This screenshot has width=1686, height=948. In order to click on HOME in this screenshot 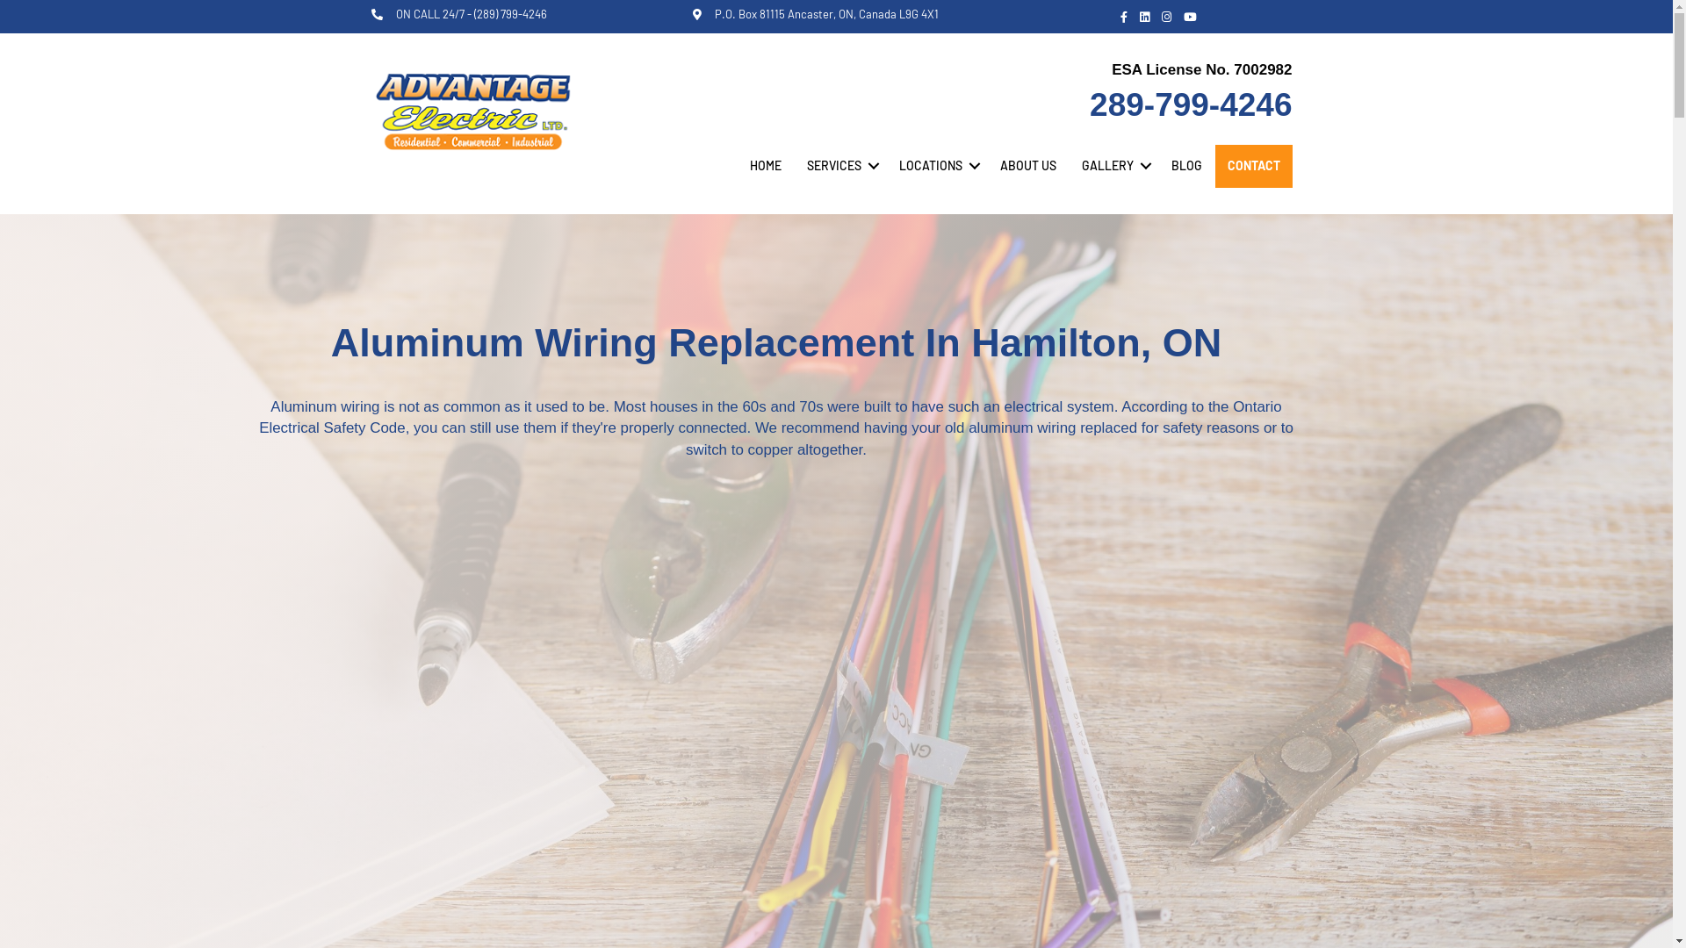, I will do `click(766, 166)`.